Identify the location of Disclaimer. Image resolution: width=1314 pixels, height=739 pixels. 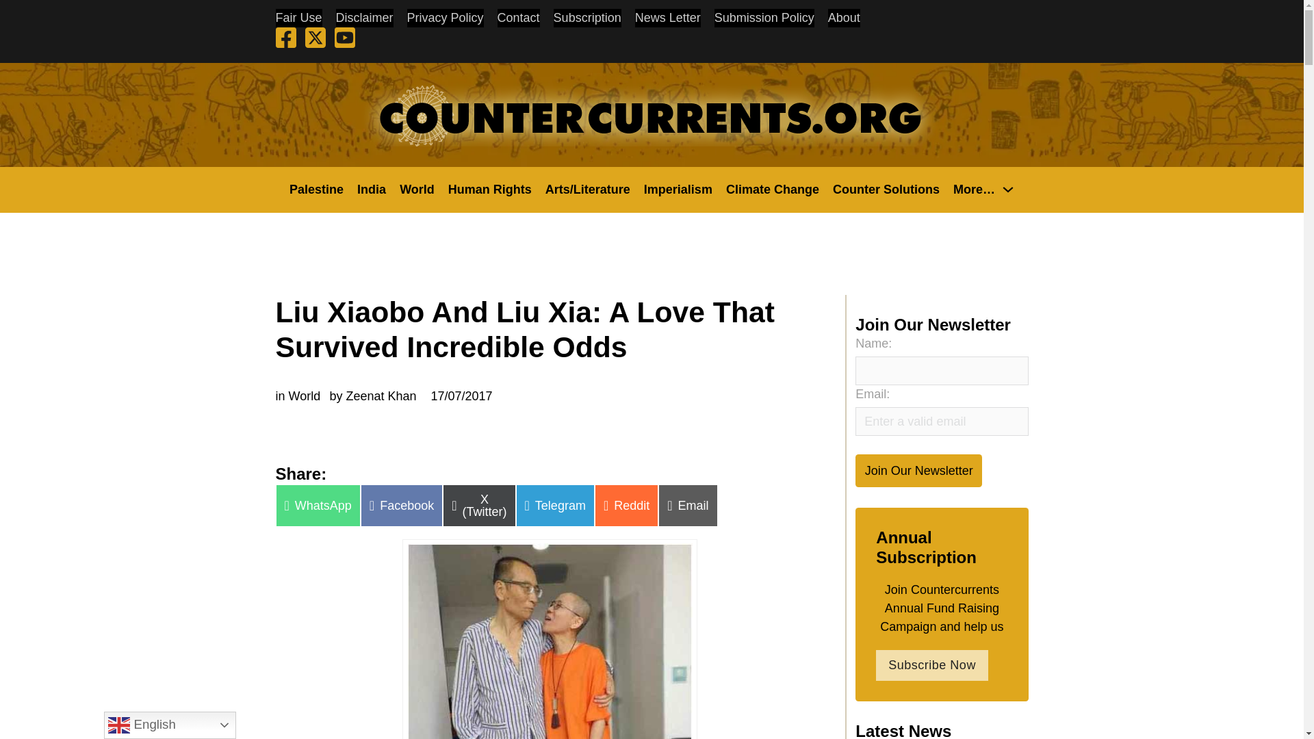
(364, 18).